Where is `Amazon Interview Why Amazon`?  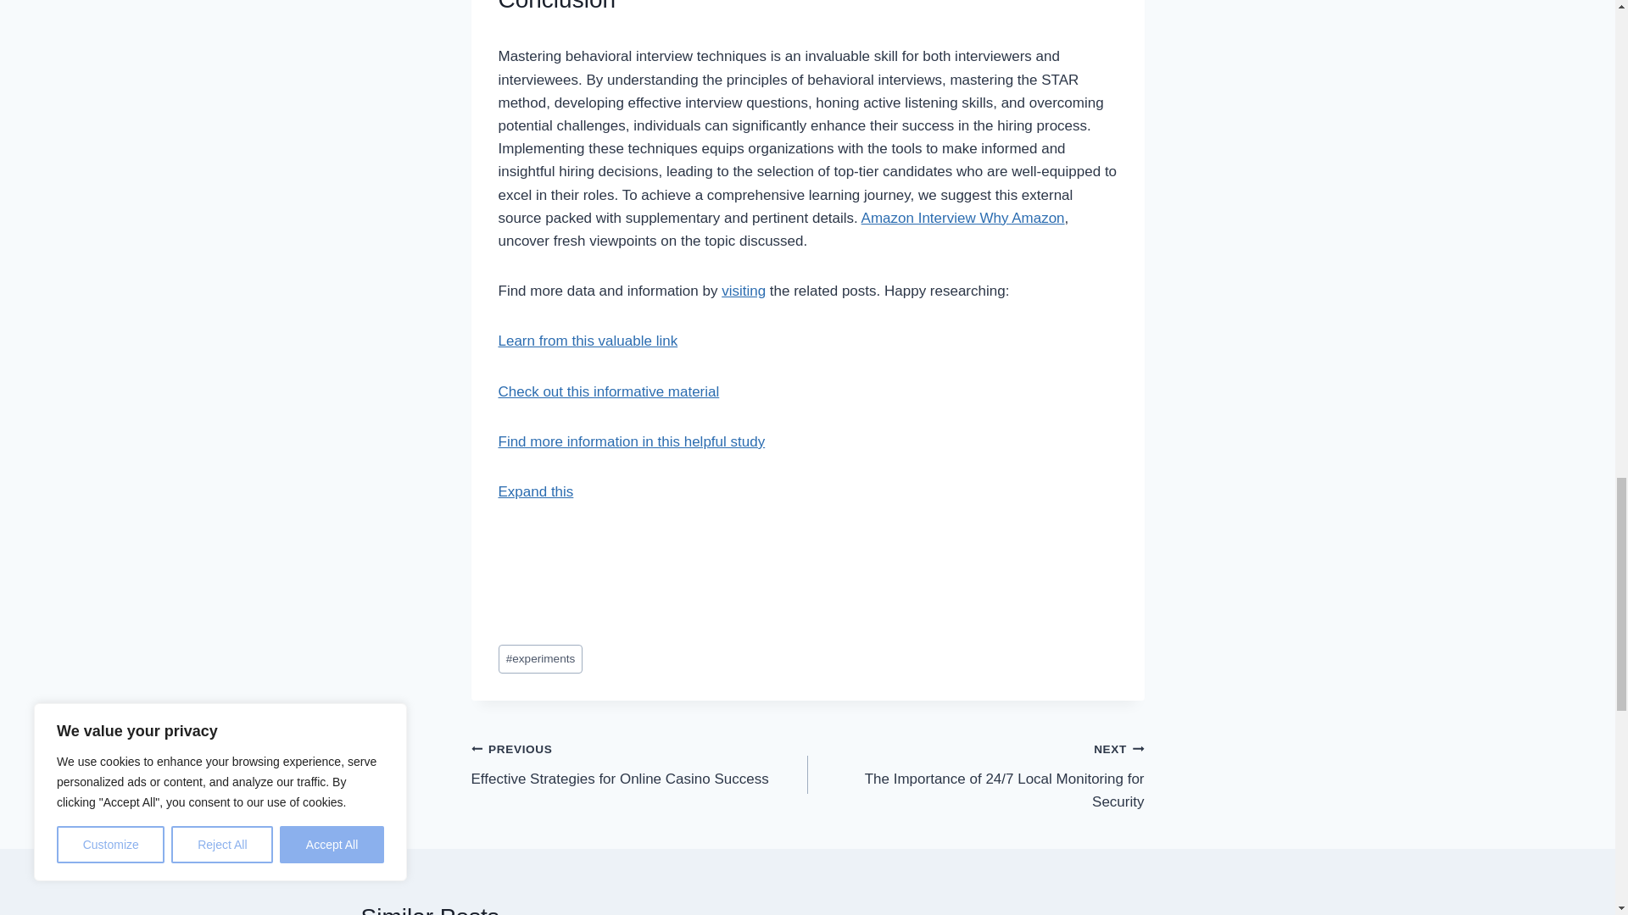
Amazon Interview Why Amazon is located at coordinates (962, 218).